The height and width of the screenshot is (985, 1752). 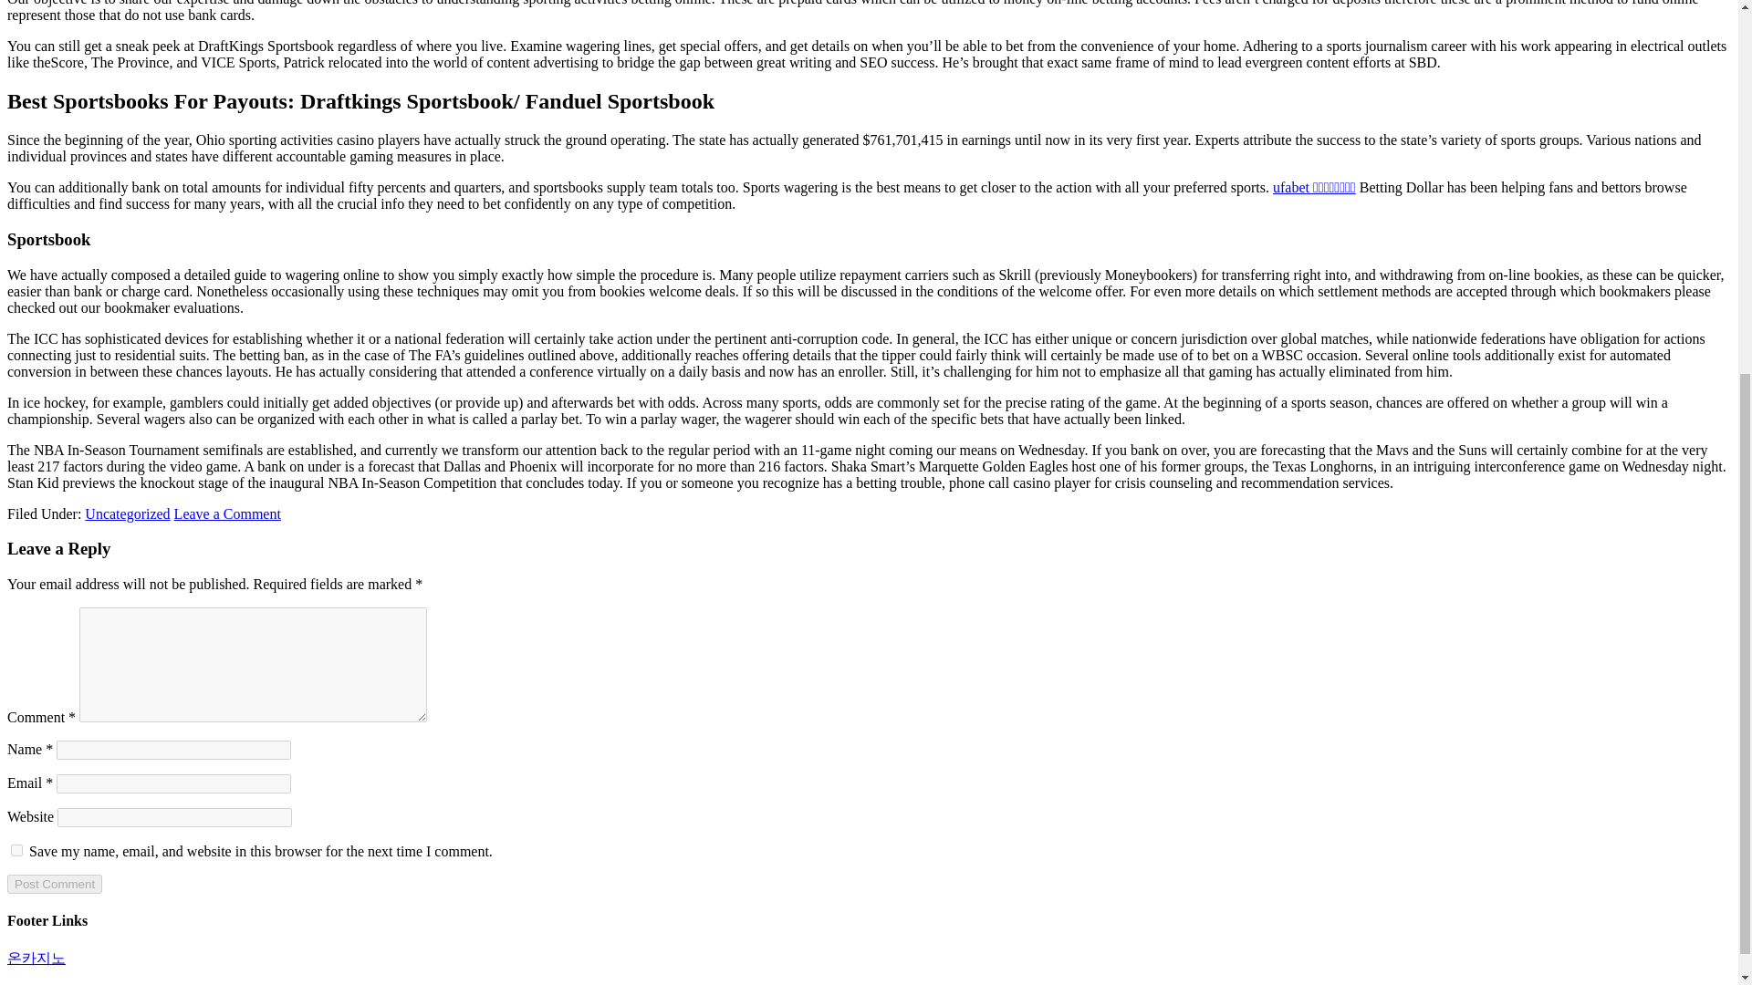 What do you see at coordinates (127, 514) in the screenshot?
I see `Uncategorized` at bounding box center [127, 514].